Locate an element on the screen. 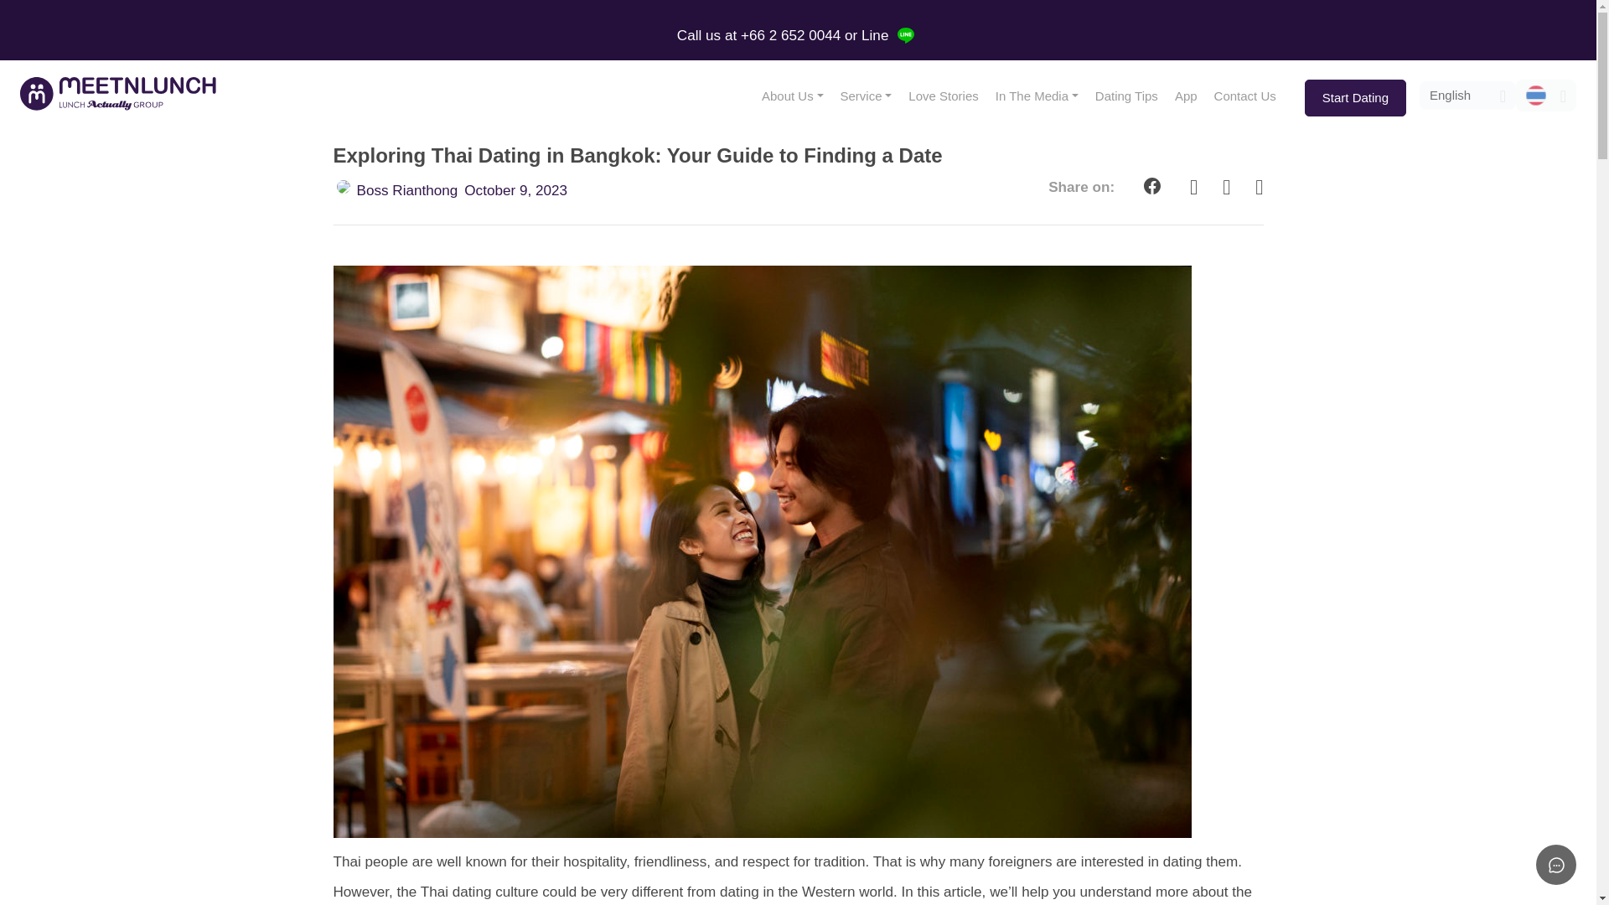 The height and width of the screenshot is (905, 1609). or Line is located at coordinates (868, 35).